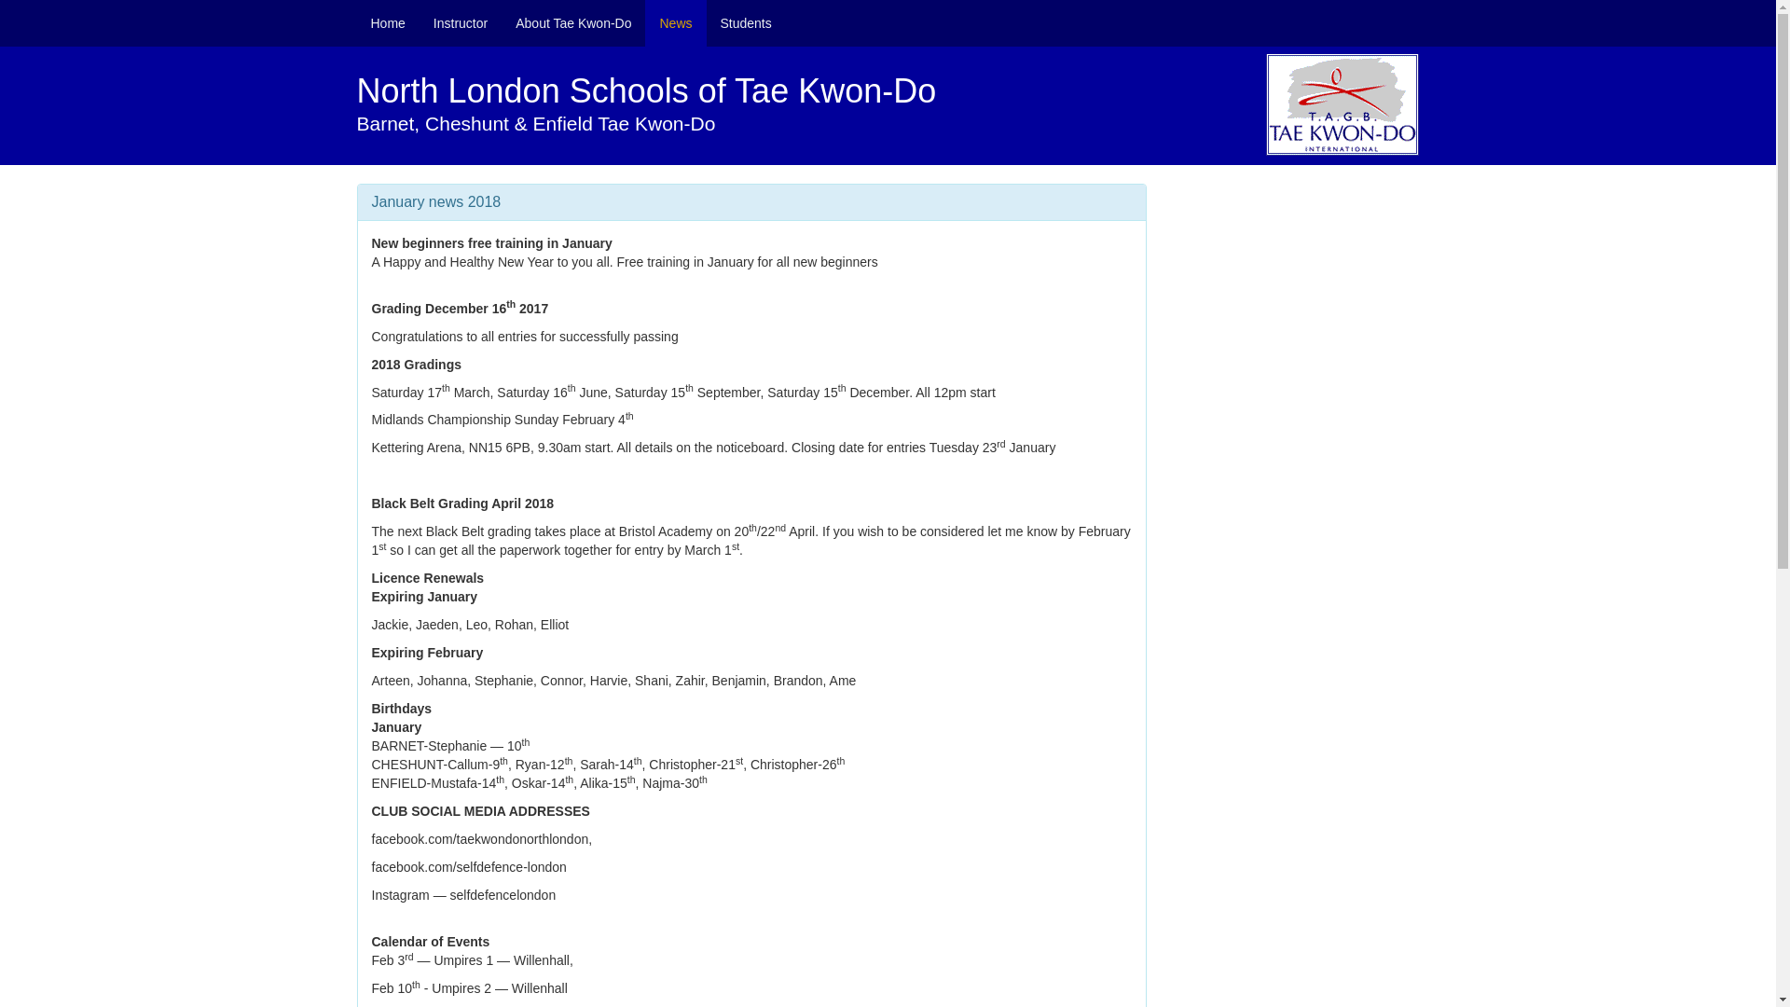 The height and width of the screenshot is (1007, 1790). I want to click on Instructor, so click(460, 22).